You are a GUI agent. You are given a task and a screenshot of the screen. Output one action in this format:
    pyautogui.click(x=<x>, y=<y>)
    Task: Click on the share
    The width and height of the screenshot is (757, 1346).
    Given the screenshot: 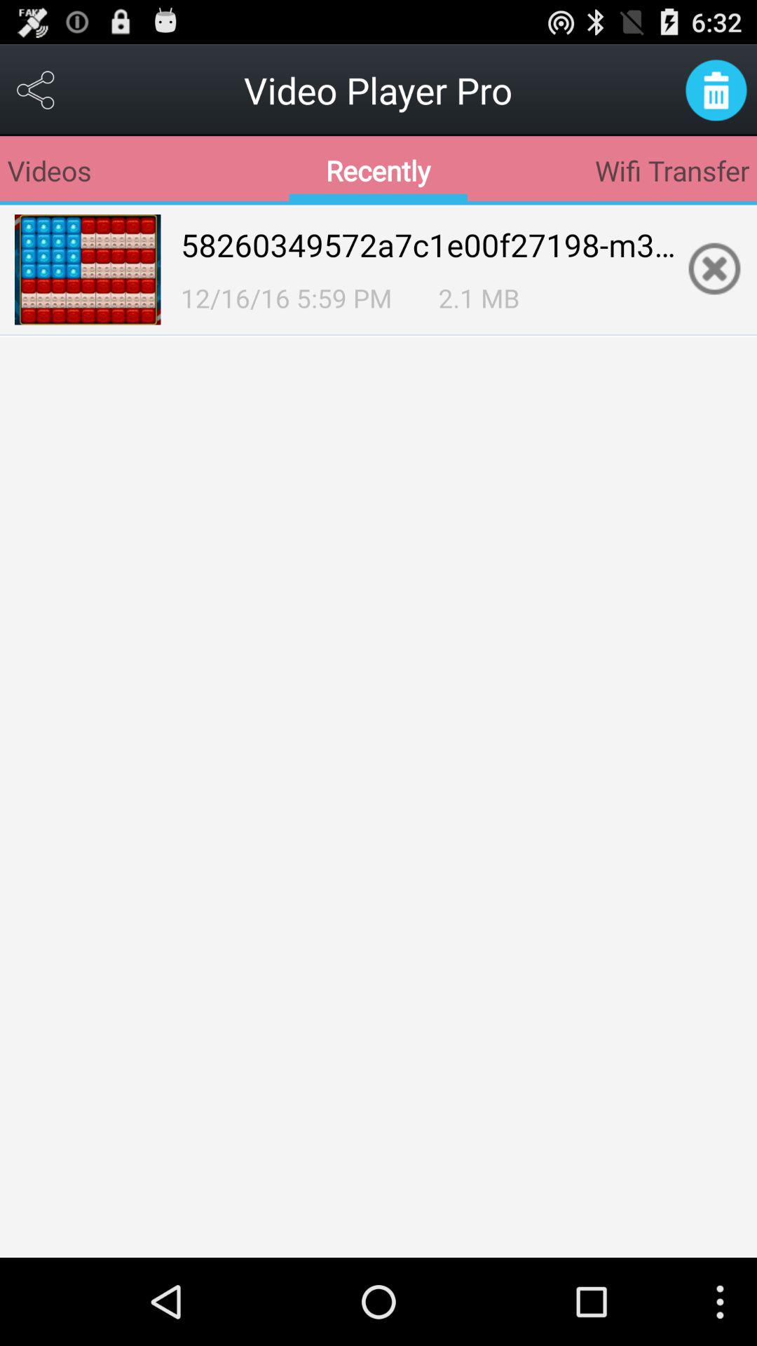 What is the action you would take?
    pyautogui.click(x=36, y=90)
    